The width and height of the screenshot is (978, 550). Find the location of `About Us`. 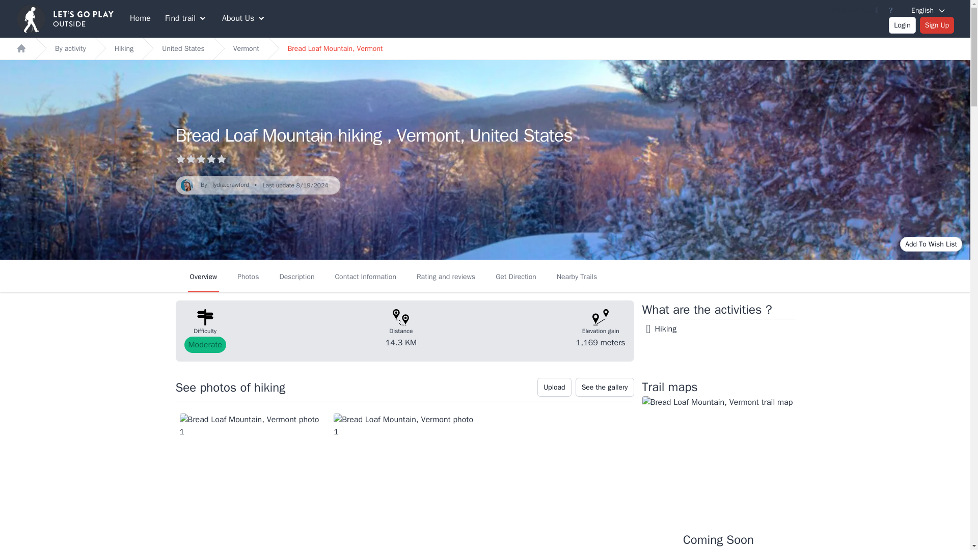

About Us is located at coordinates (243, 18).